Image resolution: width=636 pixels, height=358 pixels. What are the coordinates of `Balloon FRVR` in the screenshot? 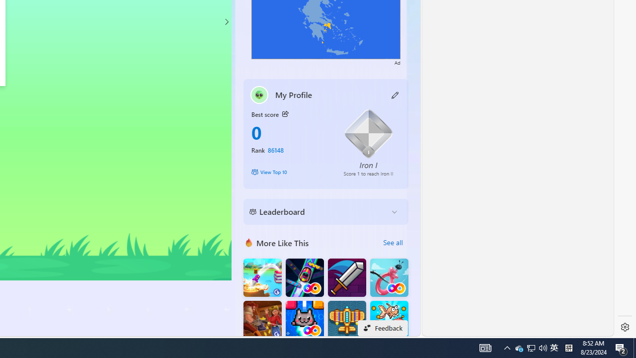 It's located at (389, 277).